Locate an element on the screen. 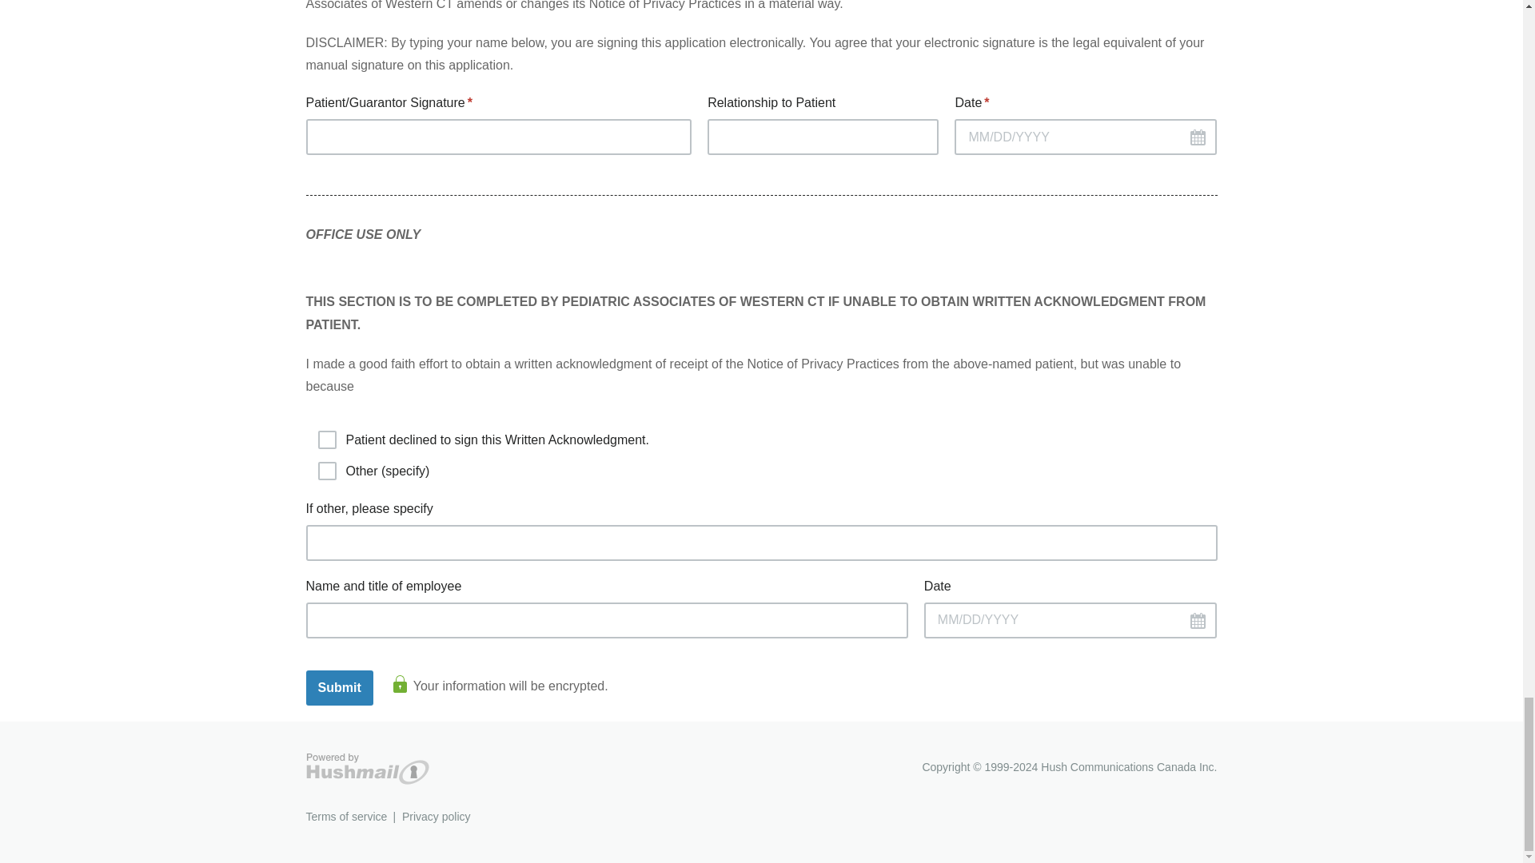  Privacy policy is located at coordinates (437, 817).